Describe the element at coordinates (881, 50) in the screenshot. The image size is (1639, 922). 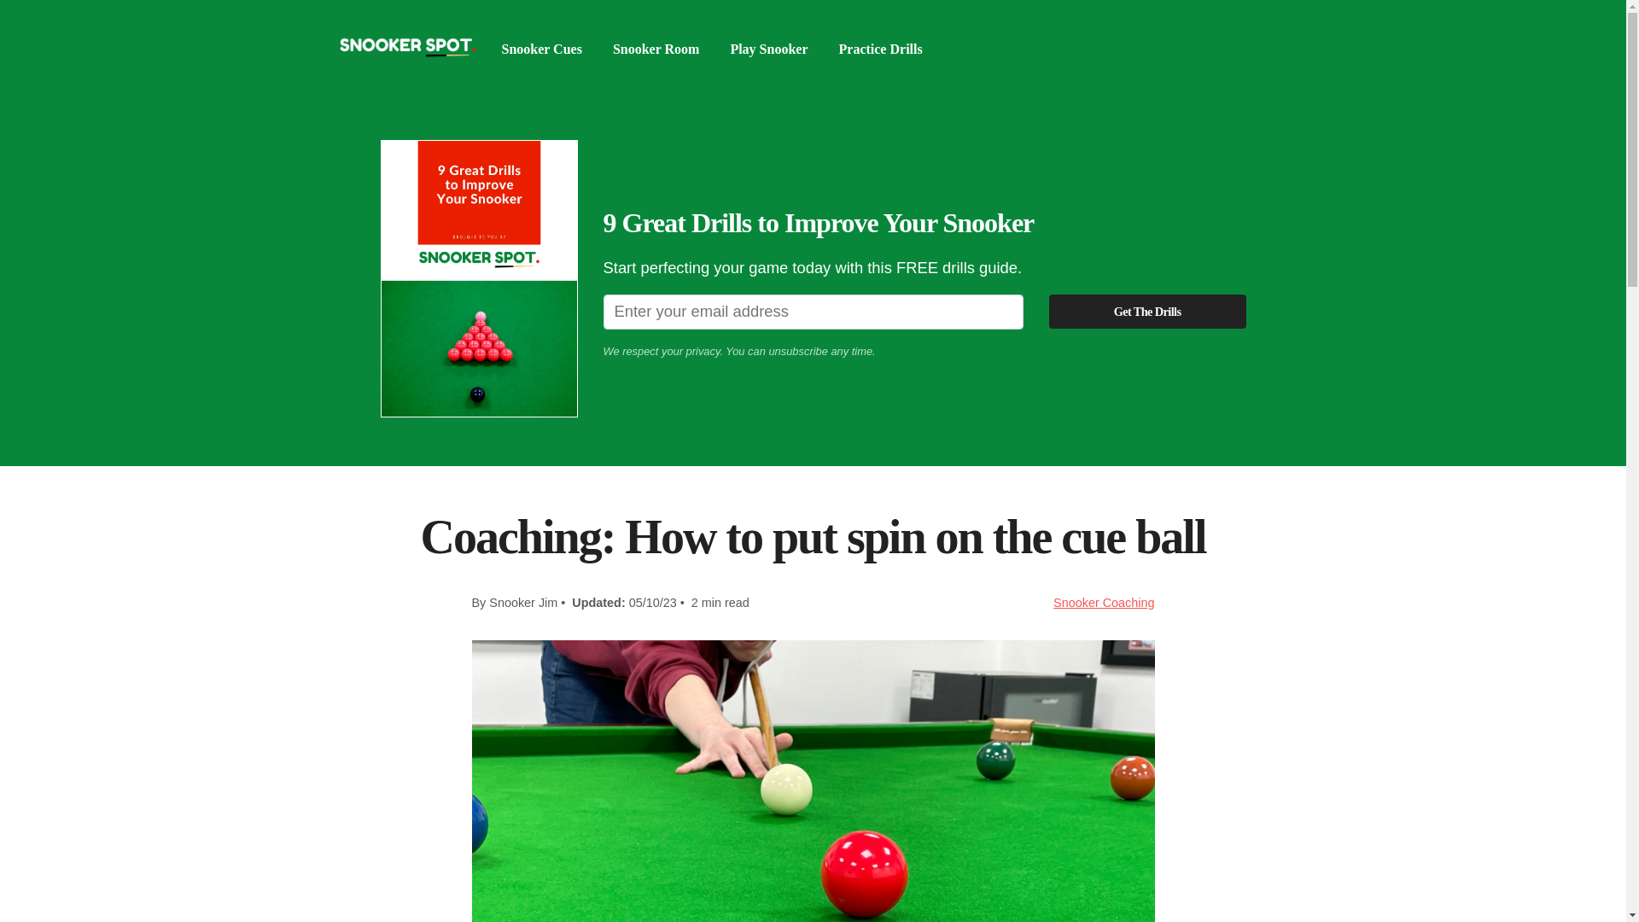
I see `Practice Drills` at that location.